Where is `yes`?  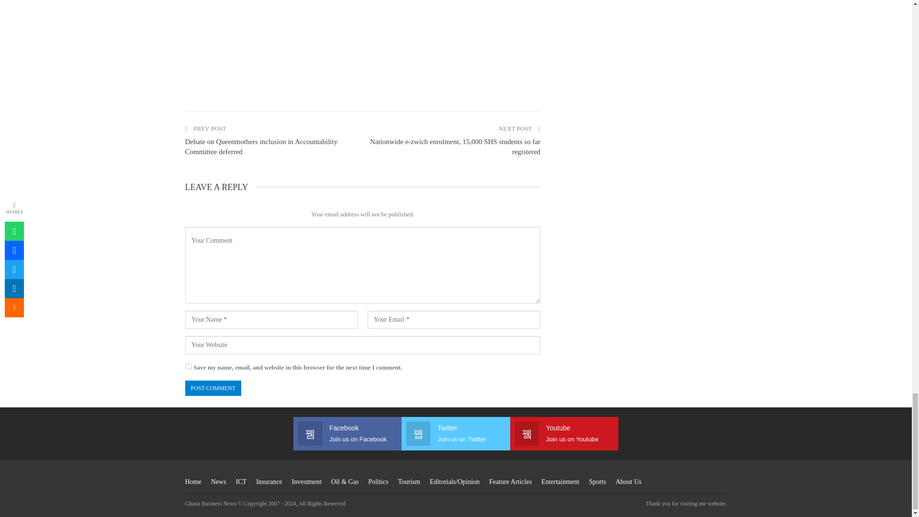
yes is located at coordinates (188, 367).